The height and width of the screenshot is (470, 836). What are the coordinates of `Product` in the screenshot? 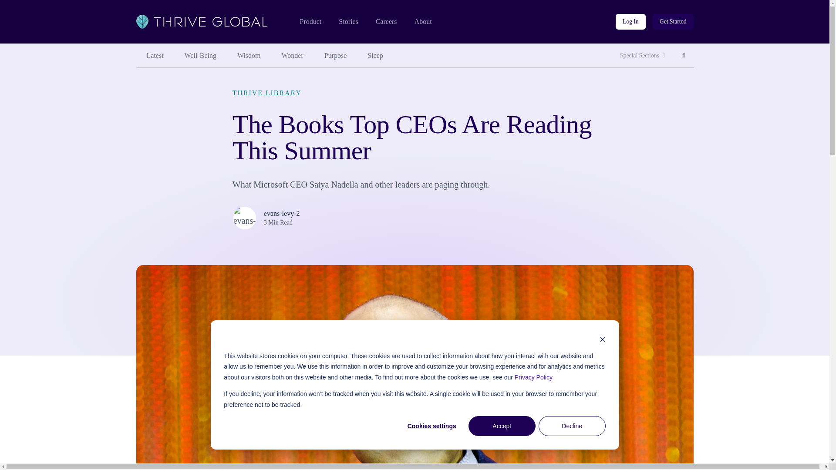 It's located at (249, 56).